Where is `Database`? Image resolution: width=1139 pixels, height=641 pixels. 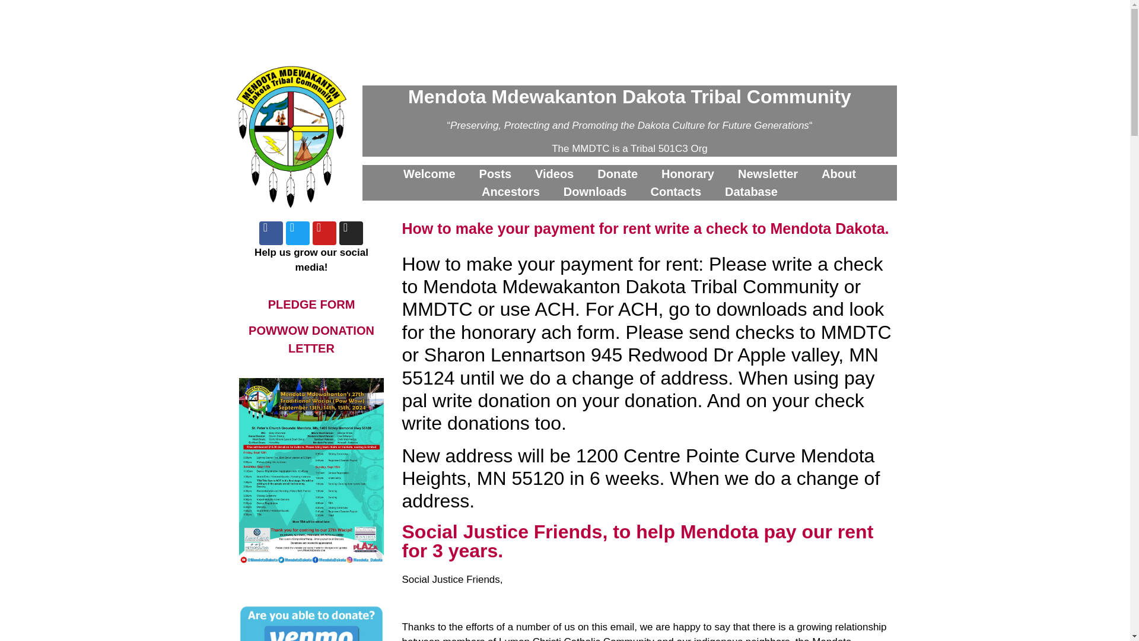 Database is located at coordinates (751, 191).